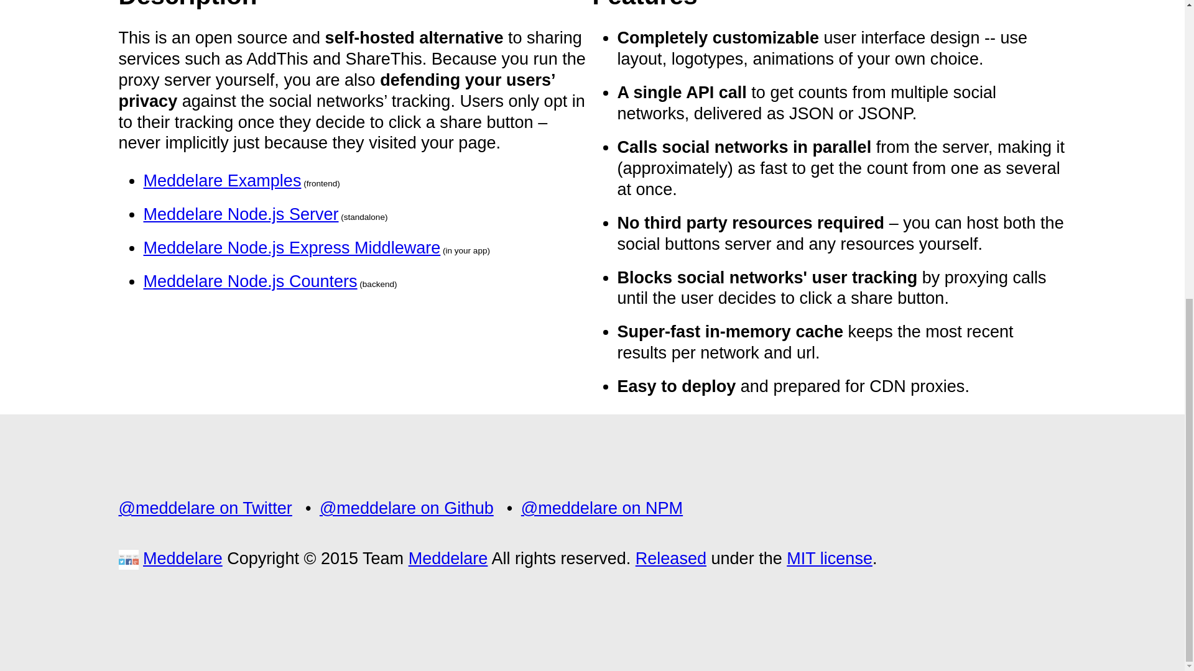 The height and width of the screenshot is (671, 1194). What do you see at coordinates (221, 180) in the screenshot?
I see `Meddelare Examples` at bounding box center [221, 180].